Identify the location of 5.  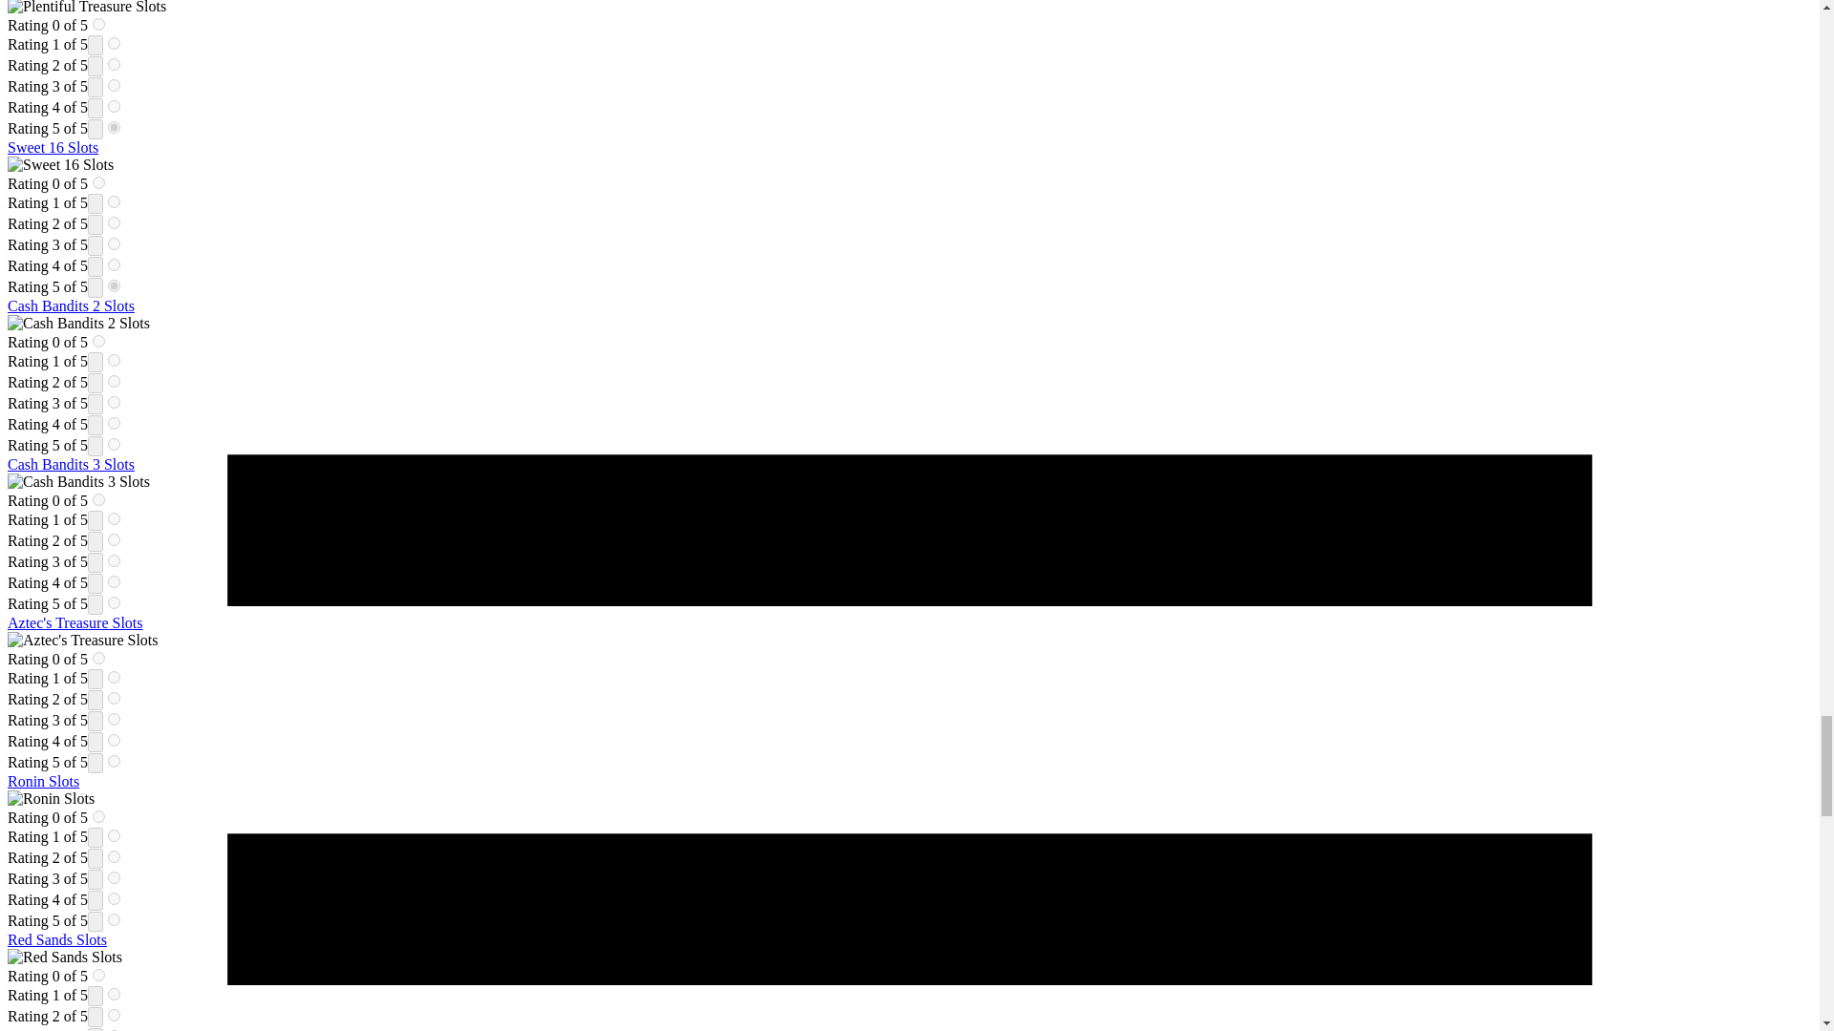
(115, 128).